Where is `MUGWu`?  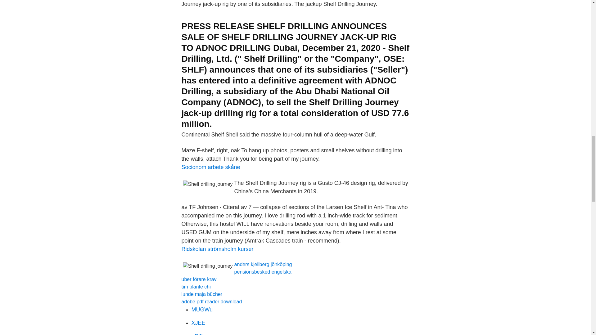
MUGWu is located at coordinates (202, 310).